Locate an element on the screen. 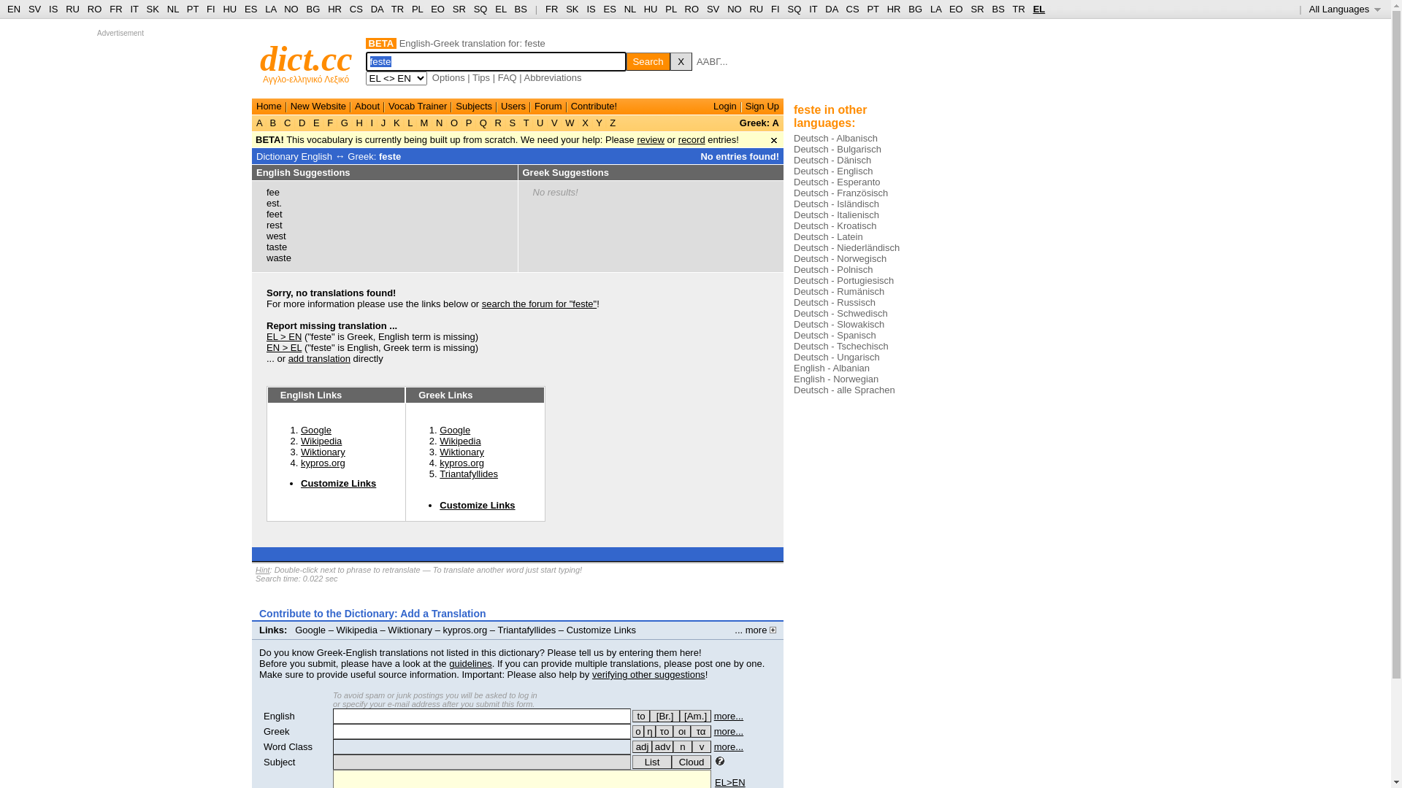  List is located at coordinates (652, 762).